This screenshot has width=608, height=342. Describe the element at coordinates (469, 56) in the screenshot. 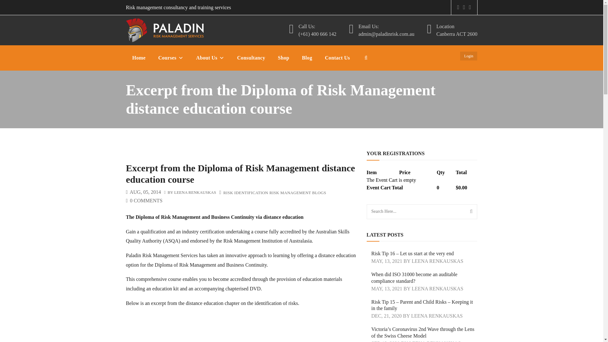

I see `Login` at that location.